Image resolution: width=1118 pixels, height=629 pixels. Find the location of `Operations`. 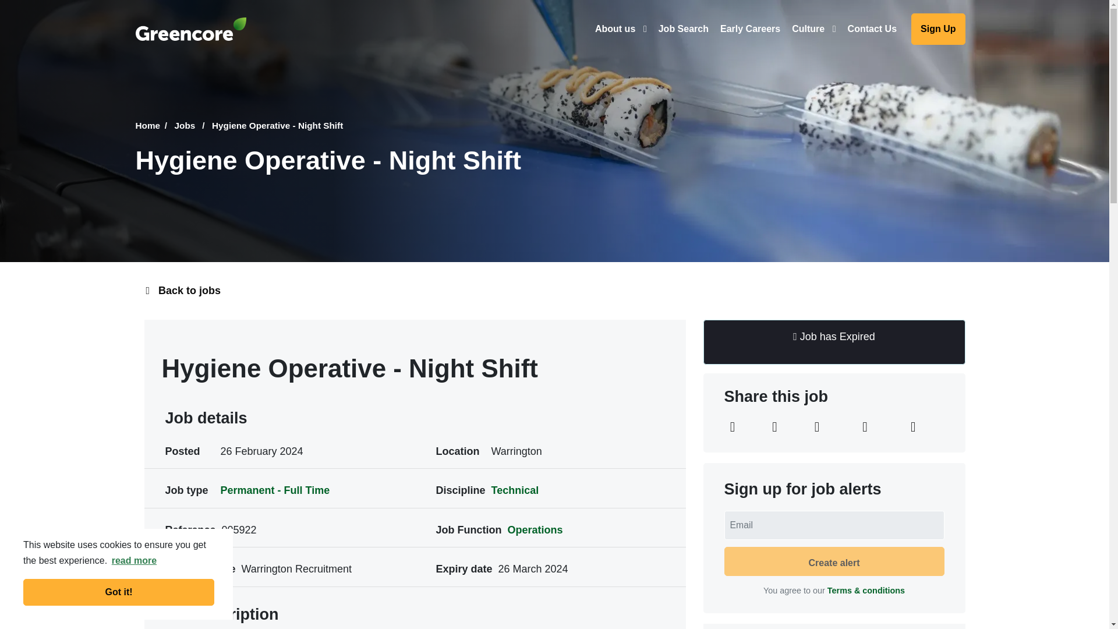

Operations is located at coordinates (535, 530).